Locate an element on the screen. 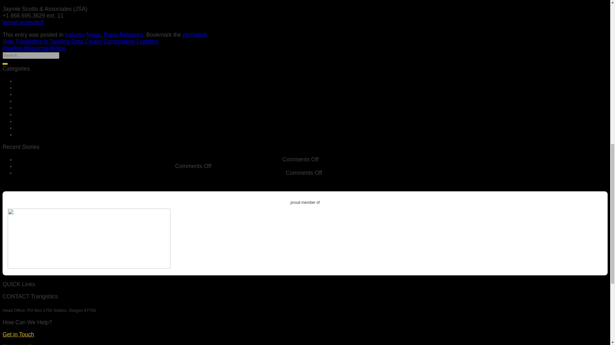 The width and height of the screenshot is (615, 345). Industry is located at coordinates (26, 101).